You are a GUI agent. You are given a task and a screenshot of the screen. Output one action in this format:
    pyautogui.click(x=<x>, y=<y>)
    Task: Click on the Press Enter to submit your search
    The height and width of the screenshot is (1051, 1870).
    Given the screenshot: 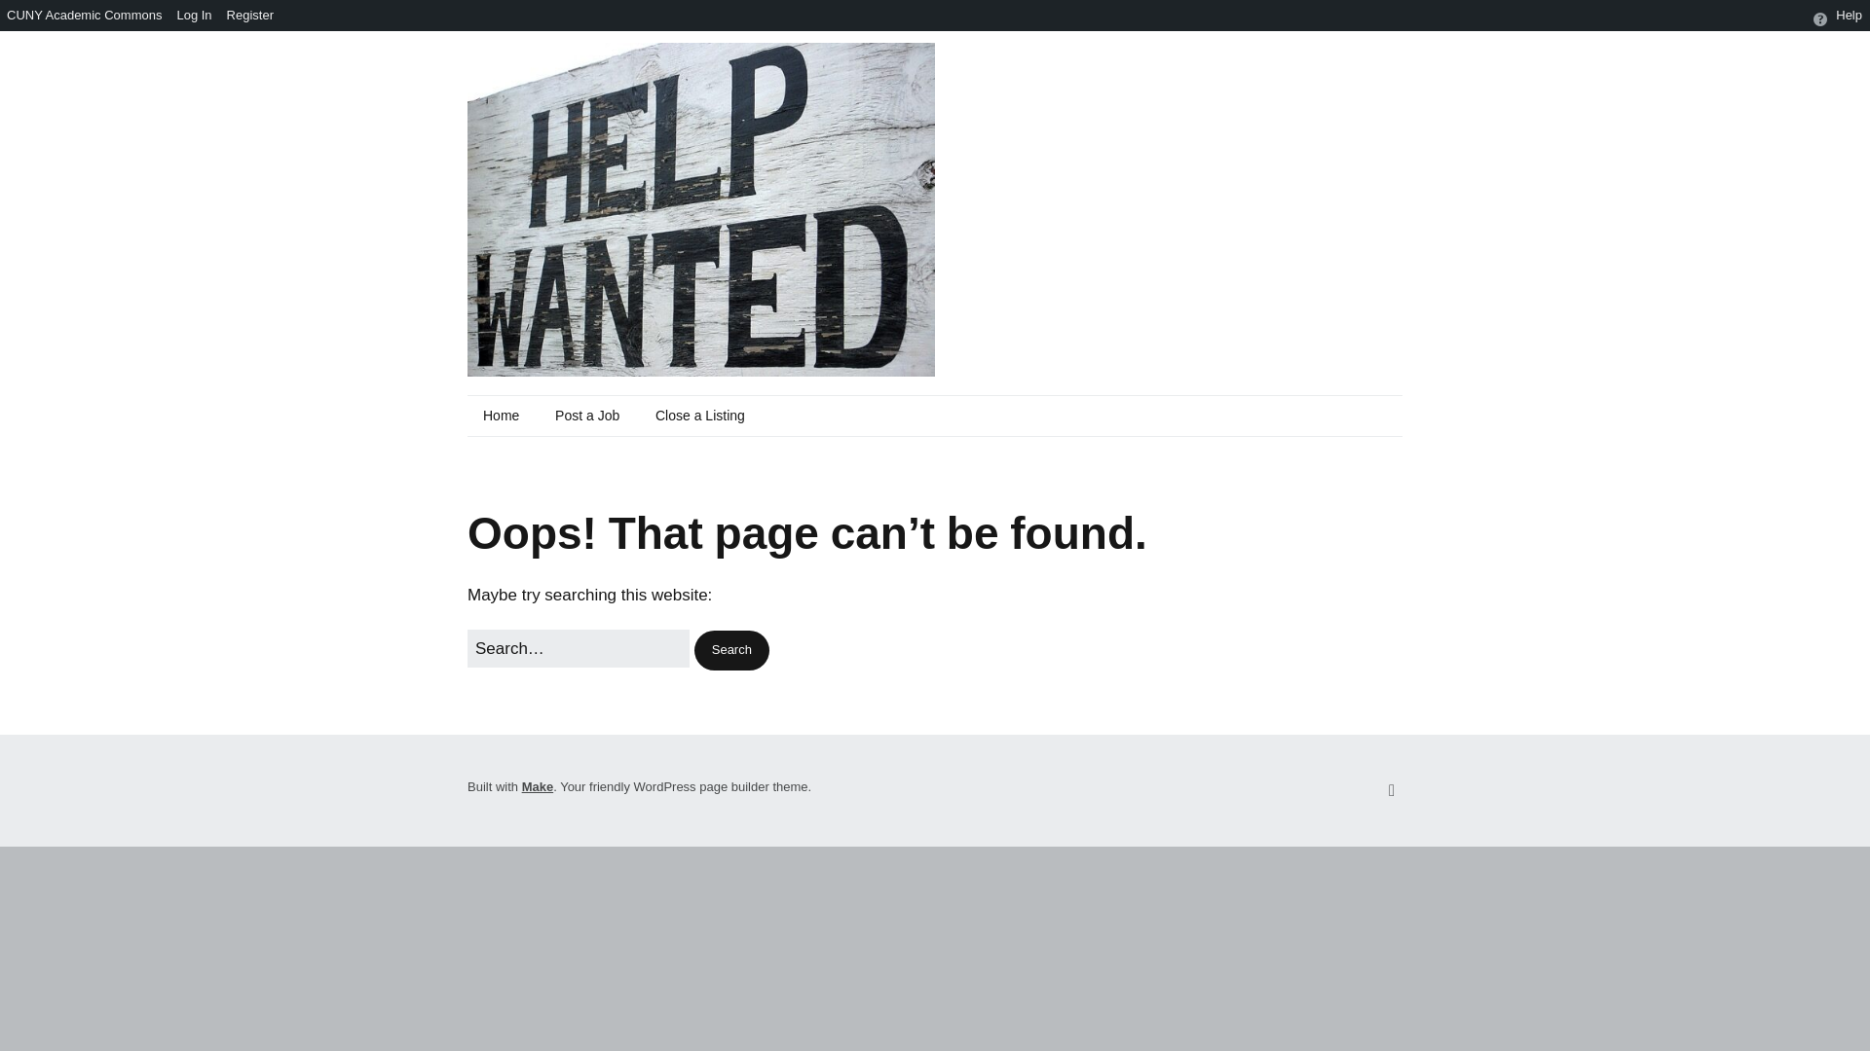 What is the action you would take?
    pyautogui.click(x=579, y=648)
    